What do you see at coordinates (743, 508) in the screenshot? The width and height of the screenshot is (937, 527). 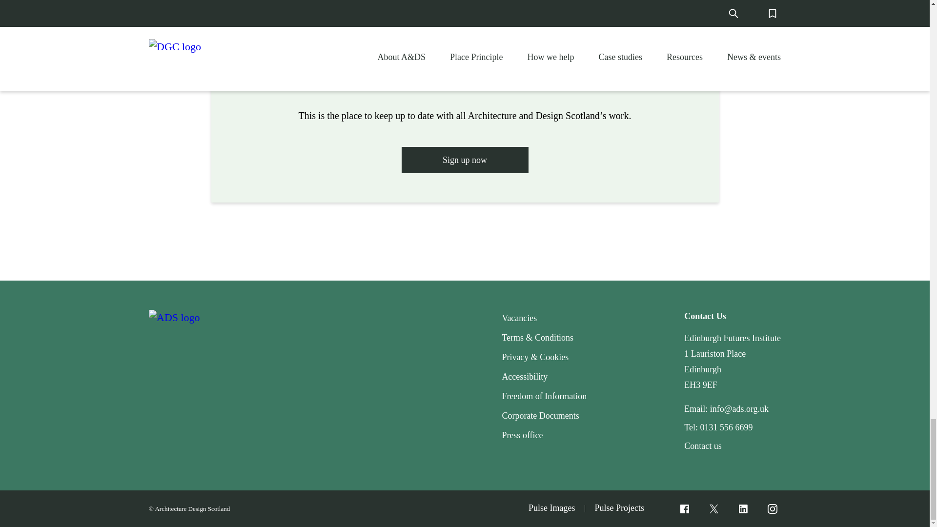 I see `Linked` at bounding box center [743, 508].